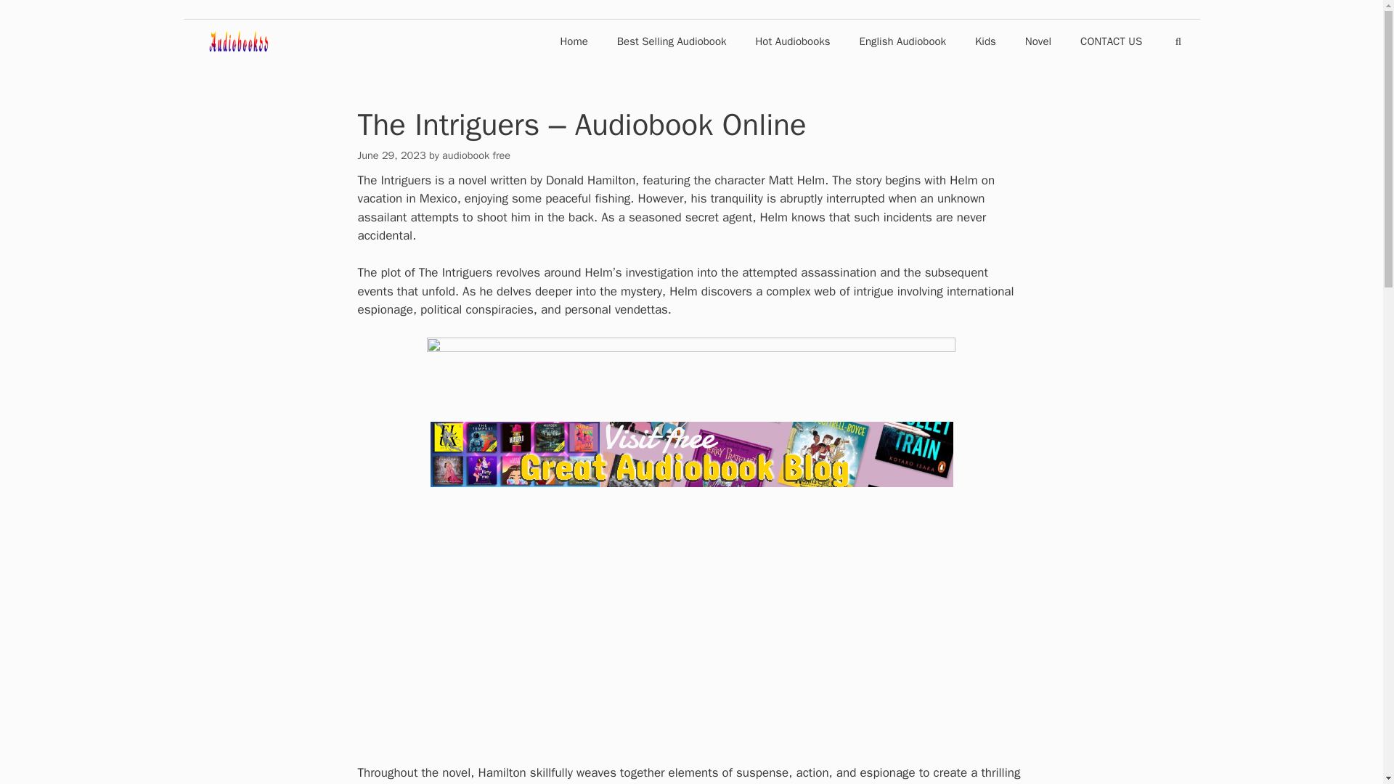 The height and width of the screenshot is (784, 1394). I want to click on YouTube video player, so click(691, 626).